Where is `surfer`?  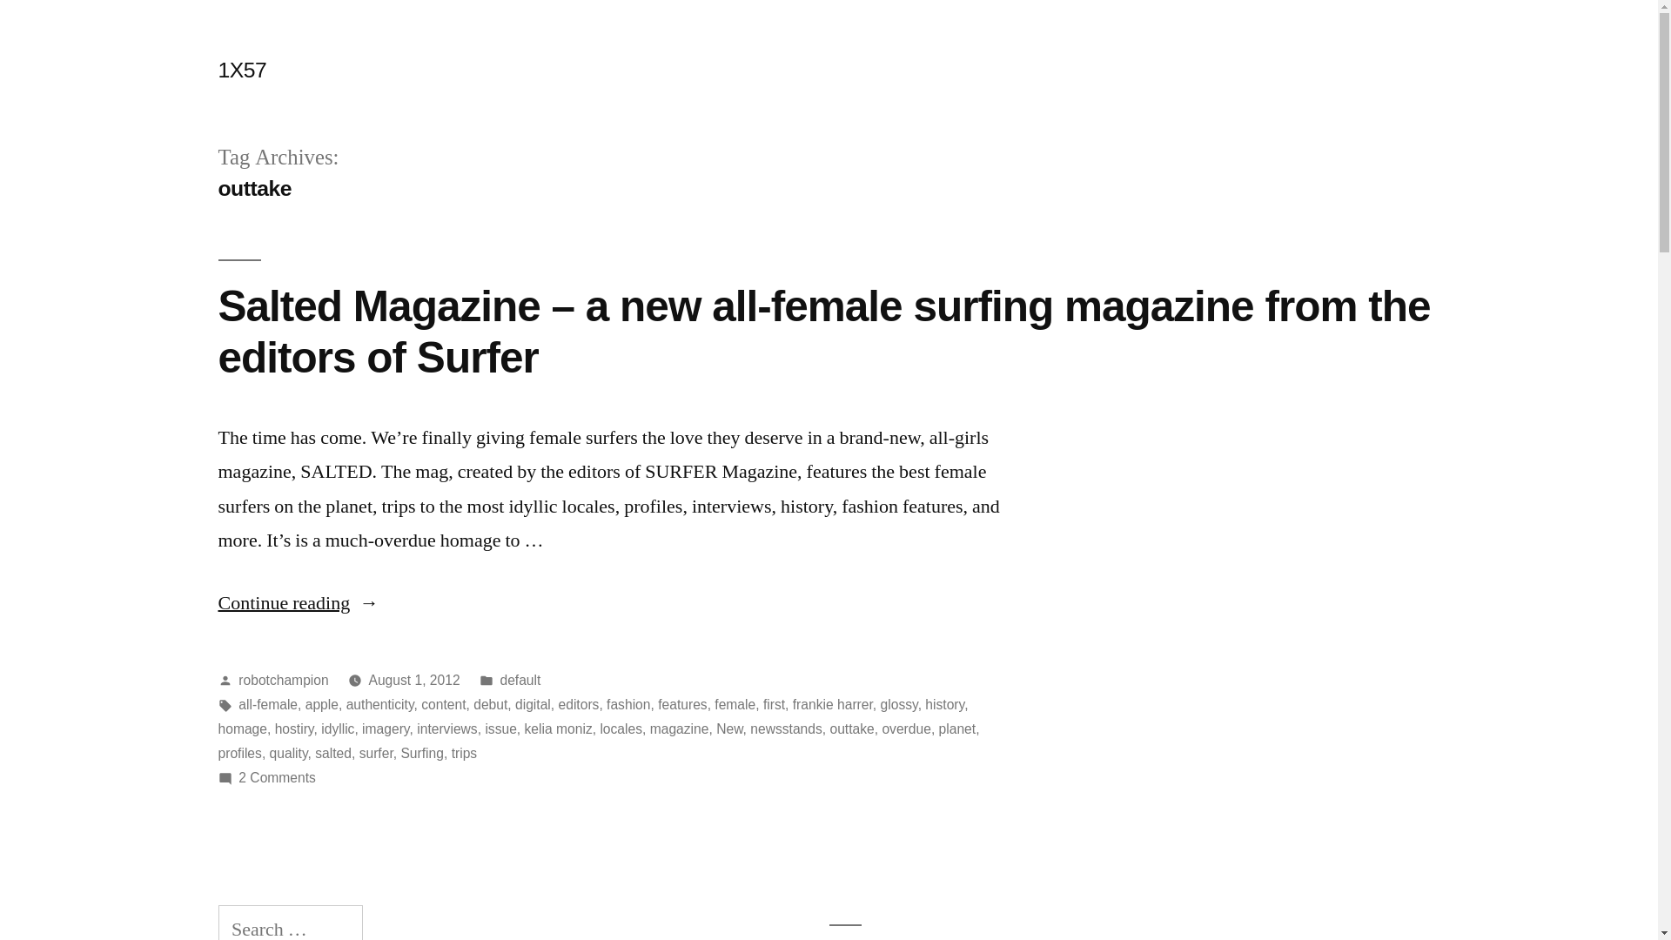 surfer is located at coordinates (376, 754).